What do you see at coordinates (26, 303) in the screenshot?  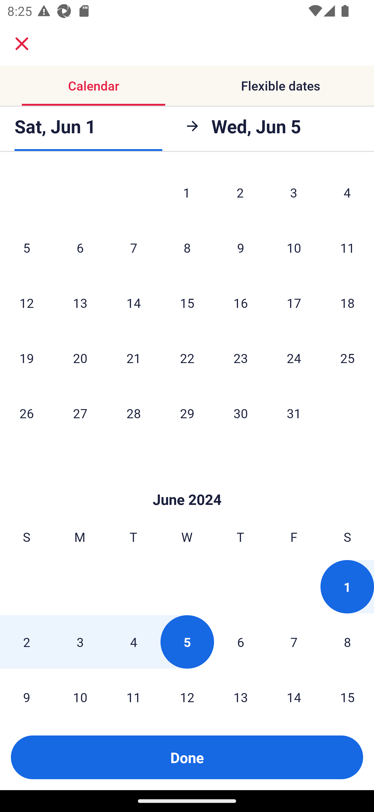 I see `12 Sunday, May 12, 2024` at bounding box center [26, 303].